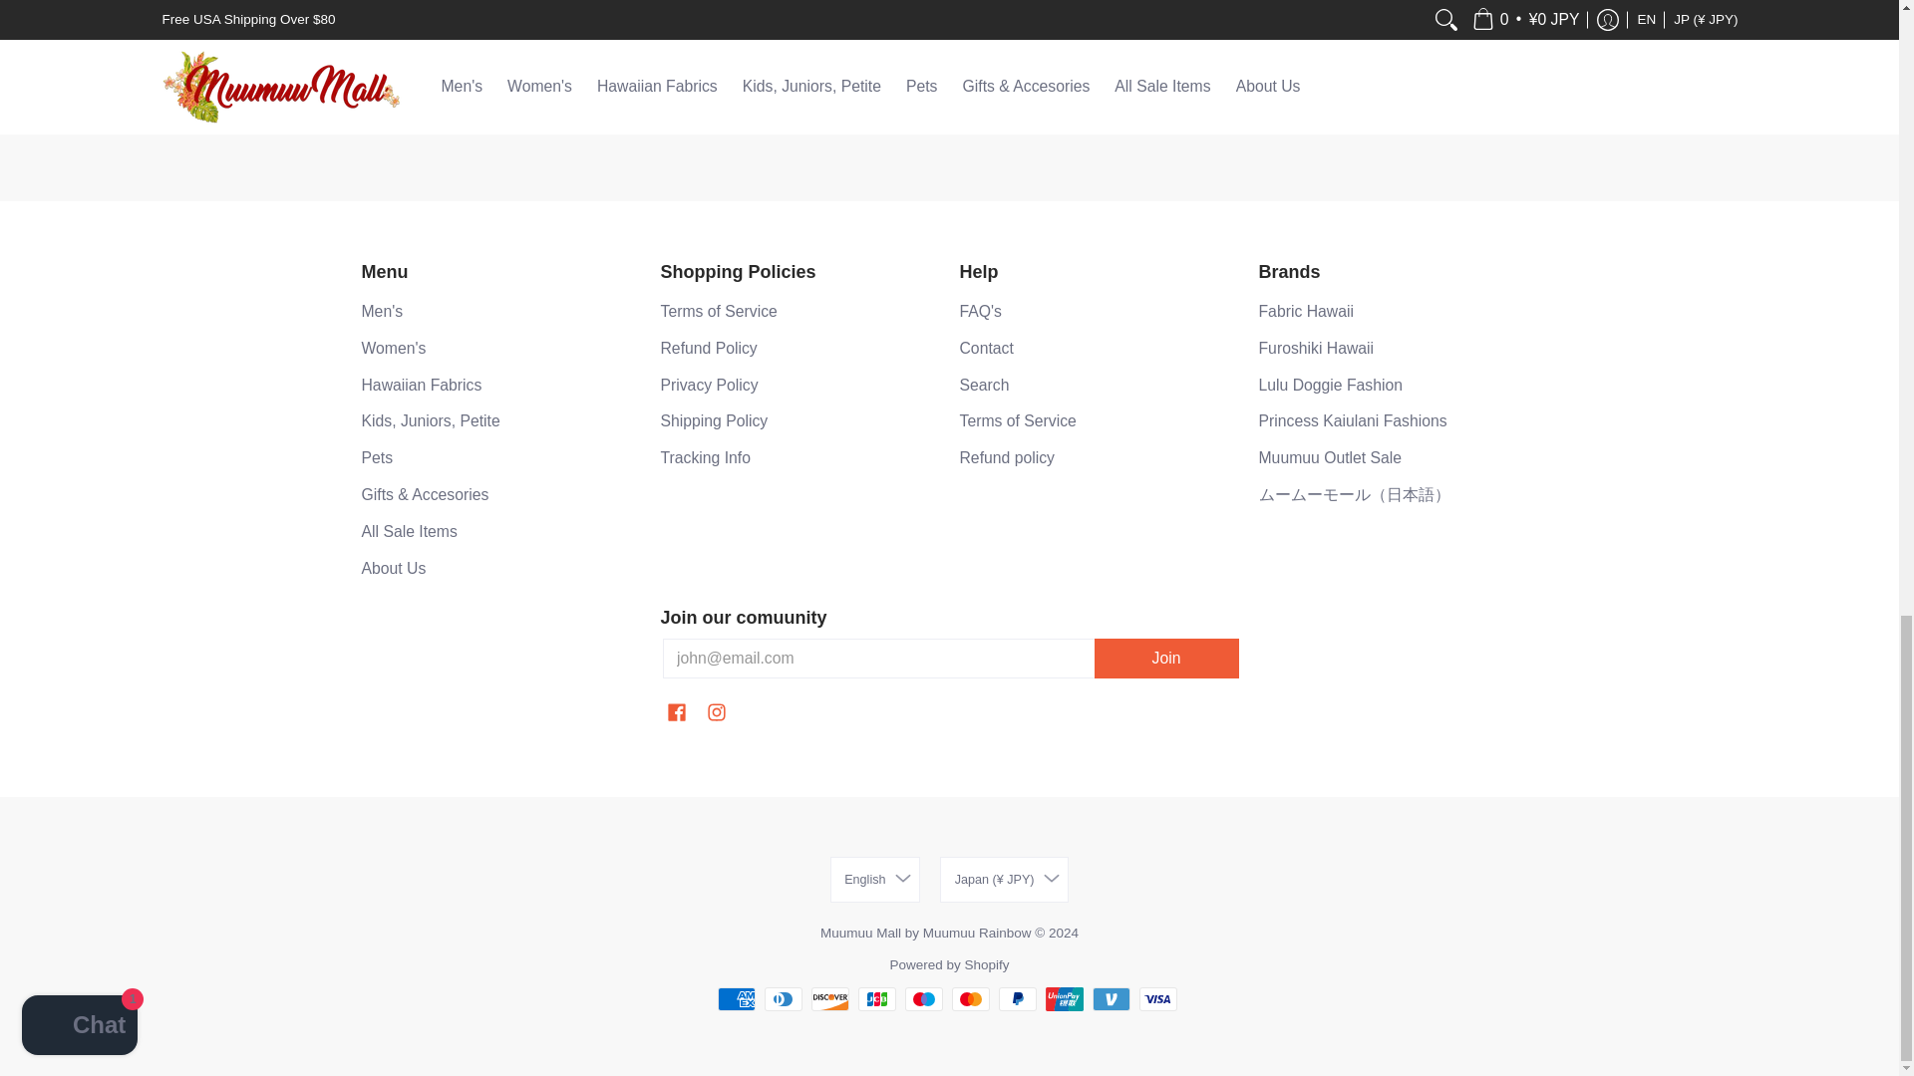 The width and height of the screenshot is (1914, 1076). What do you see at coordinates (783, 999) in the screenshot?
I see `Diners Club` at bounding box center [783, 999].